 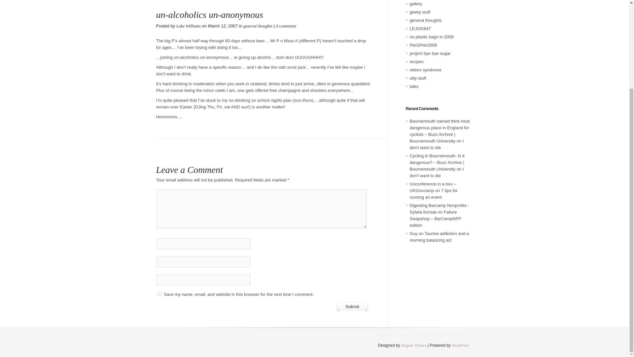 What do you see at coordinates (423, 45) in the screenshot?
I see `Pier2Pier2008` at bounding box center [423, 45].